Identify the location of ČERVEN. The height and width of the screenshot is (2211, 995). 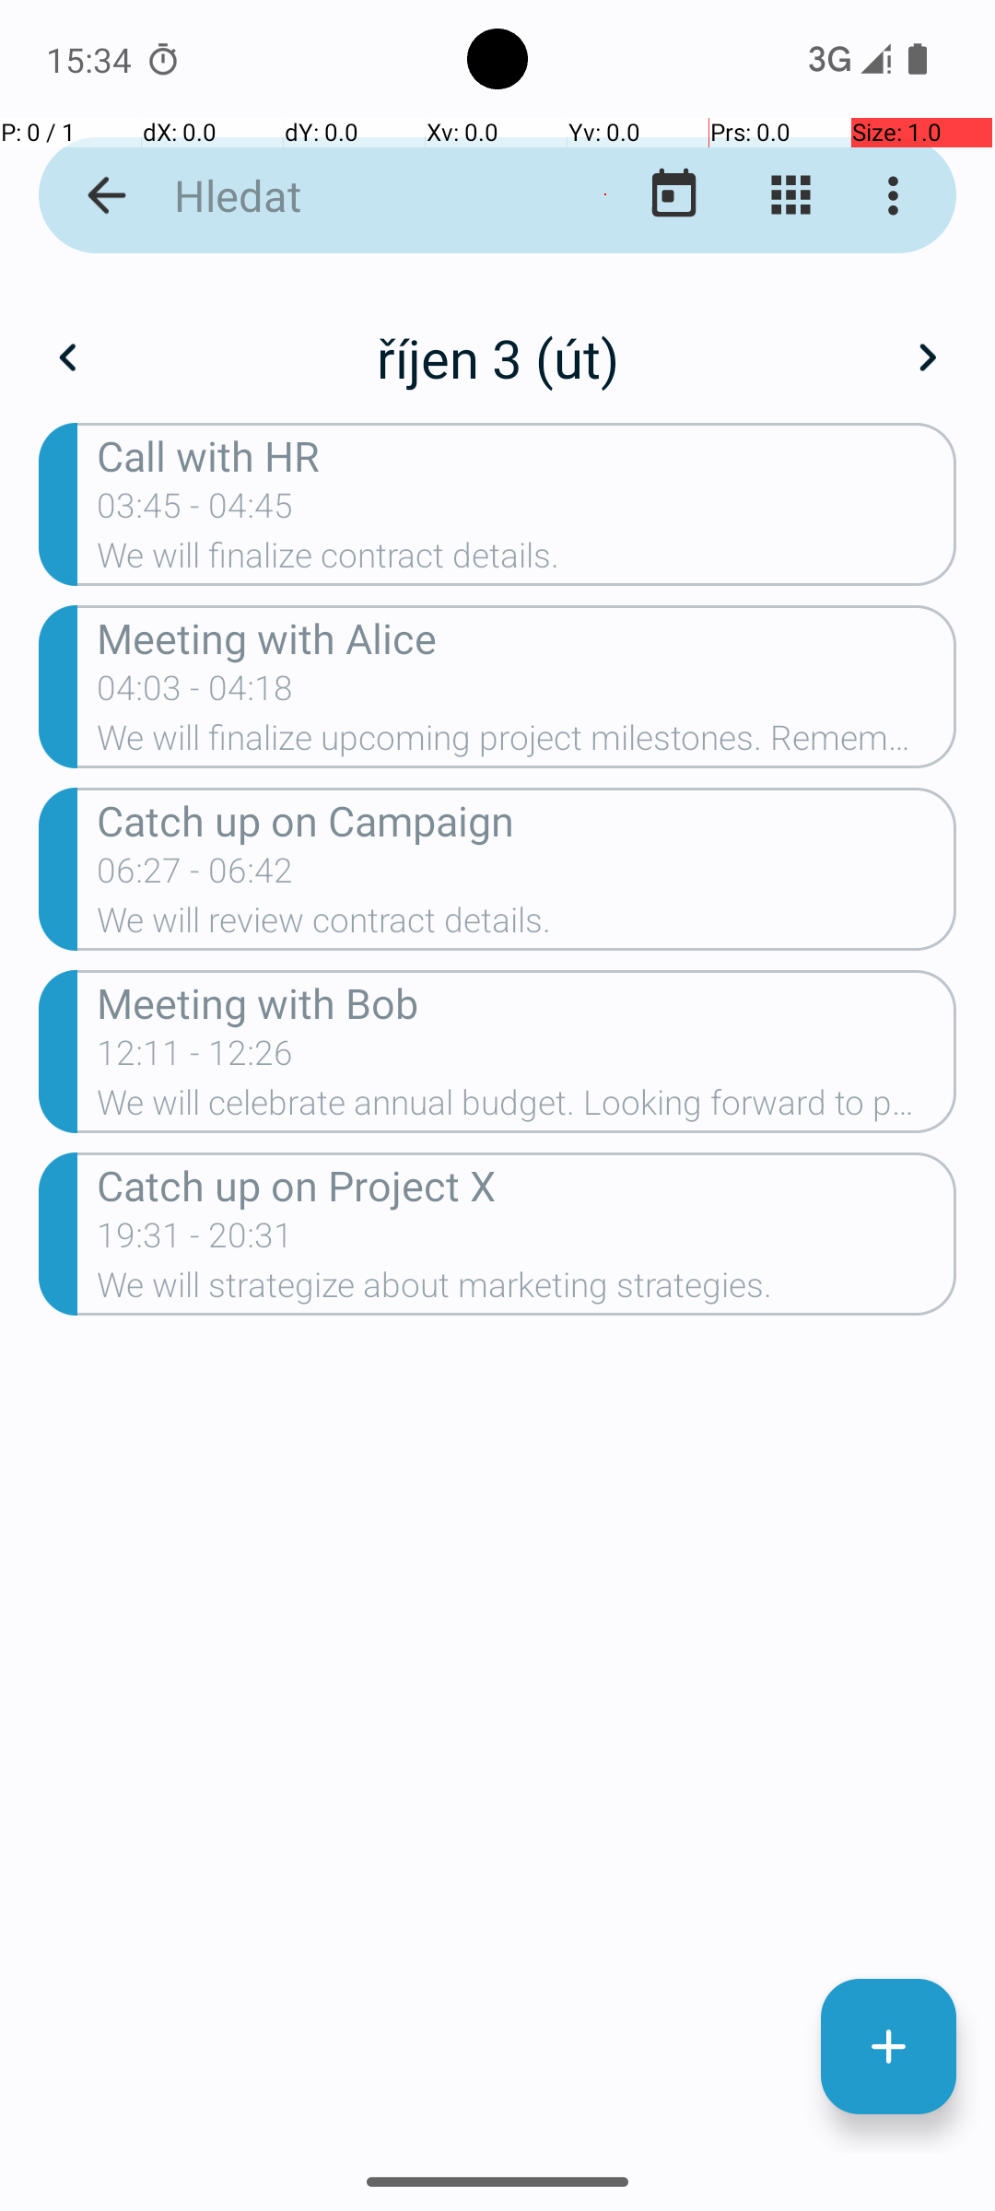
(820, 876).